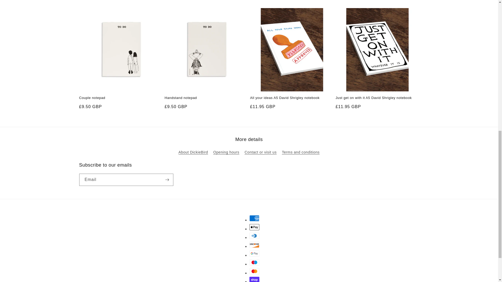 The image size is (502, 282). What do you see at coordinates (254, 244) in the screenshot?
I see `Discover` at bounding box center [254, 244].